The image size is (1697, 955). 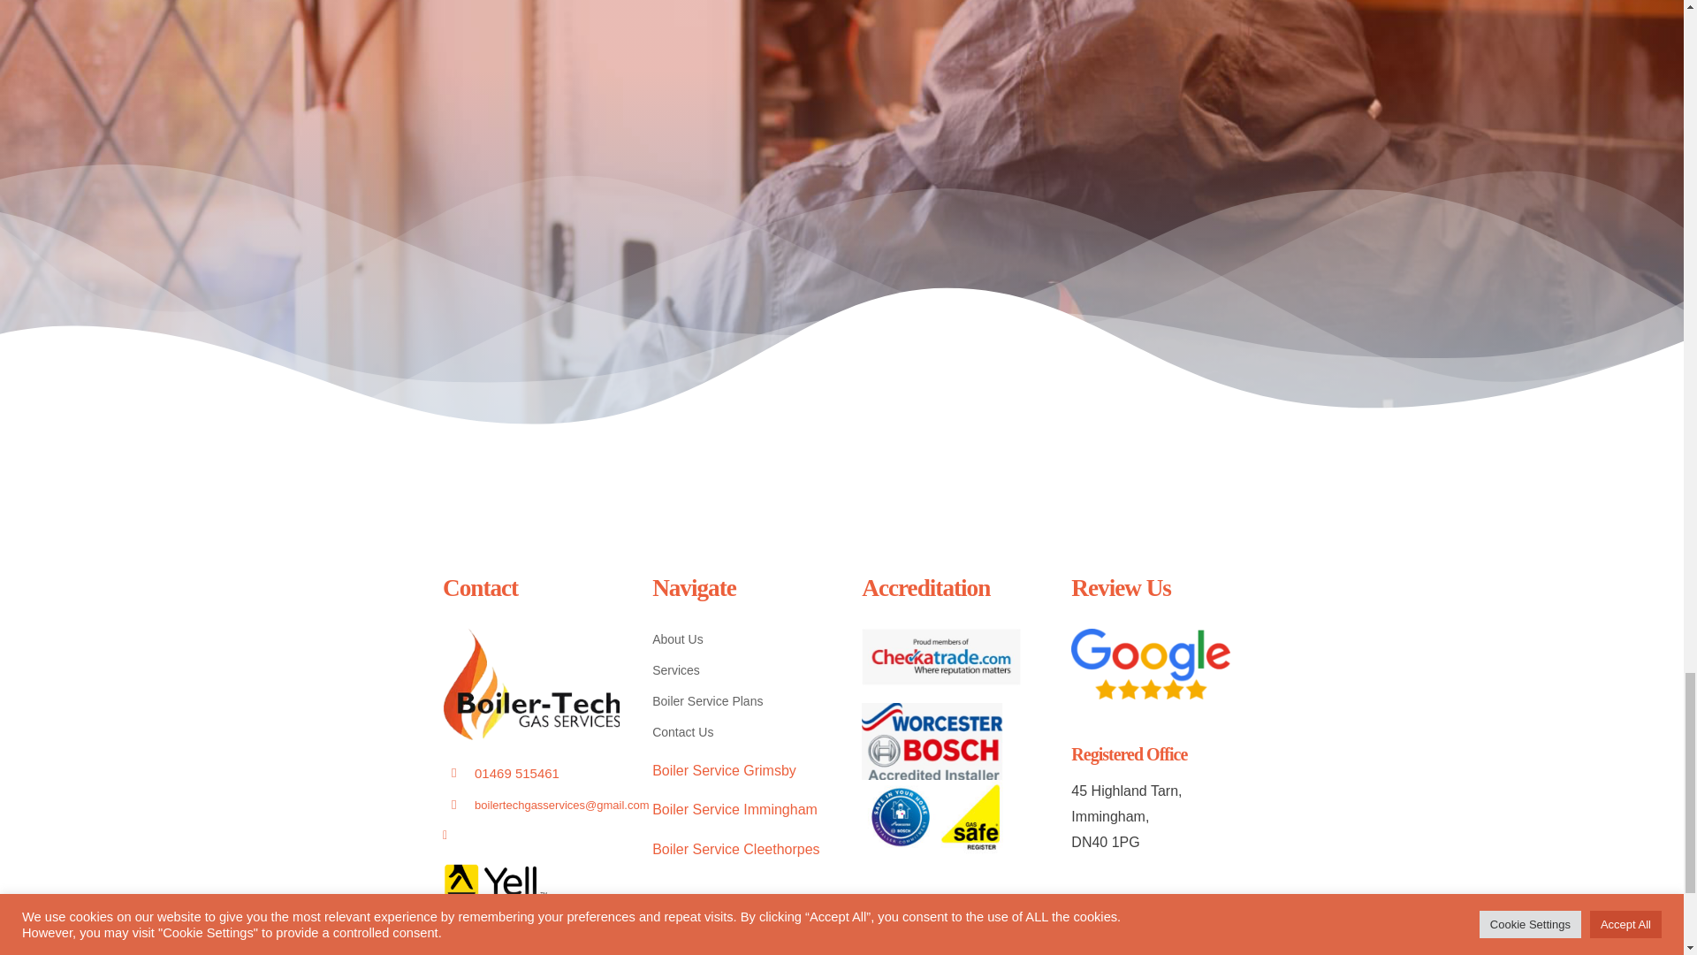 I want to click on Google Reviews 5 Star, so click(x=1151, y=663).